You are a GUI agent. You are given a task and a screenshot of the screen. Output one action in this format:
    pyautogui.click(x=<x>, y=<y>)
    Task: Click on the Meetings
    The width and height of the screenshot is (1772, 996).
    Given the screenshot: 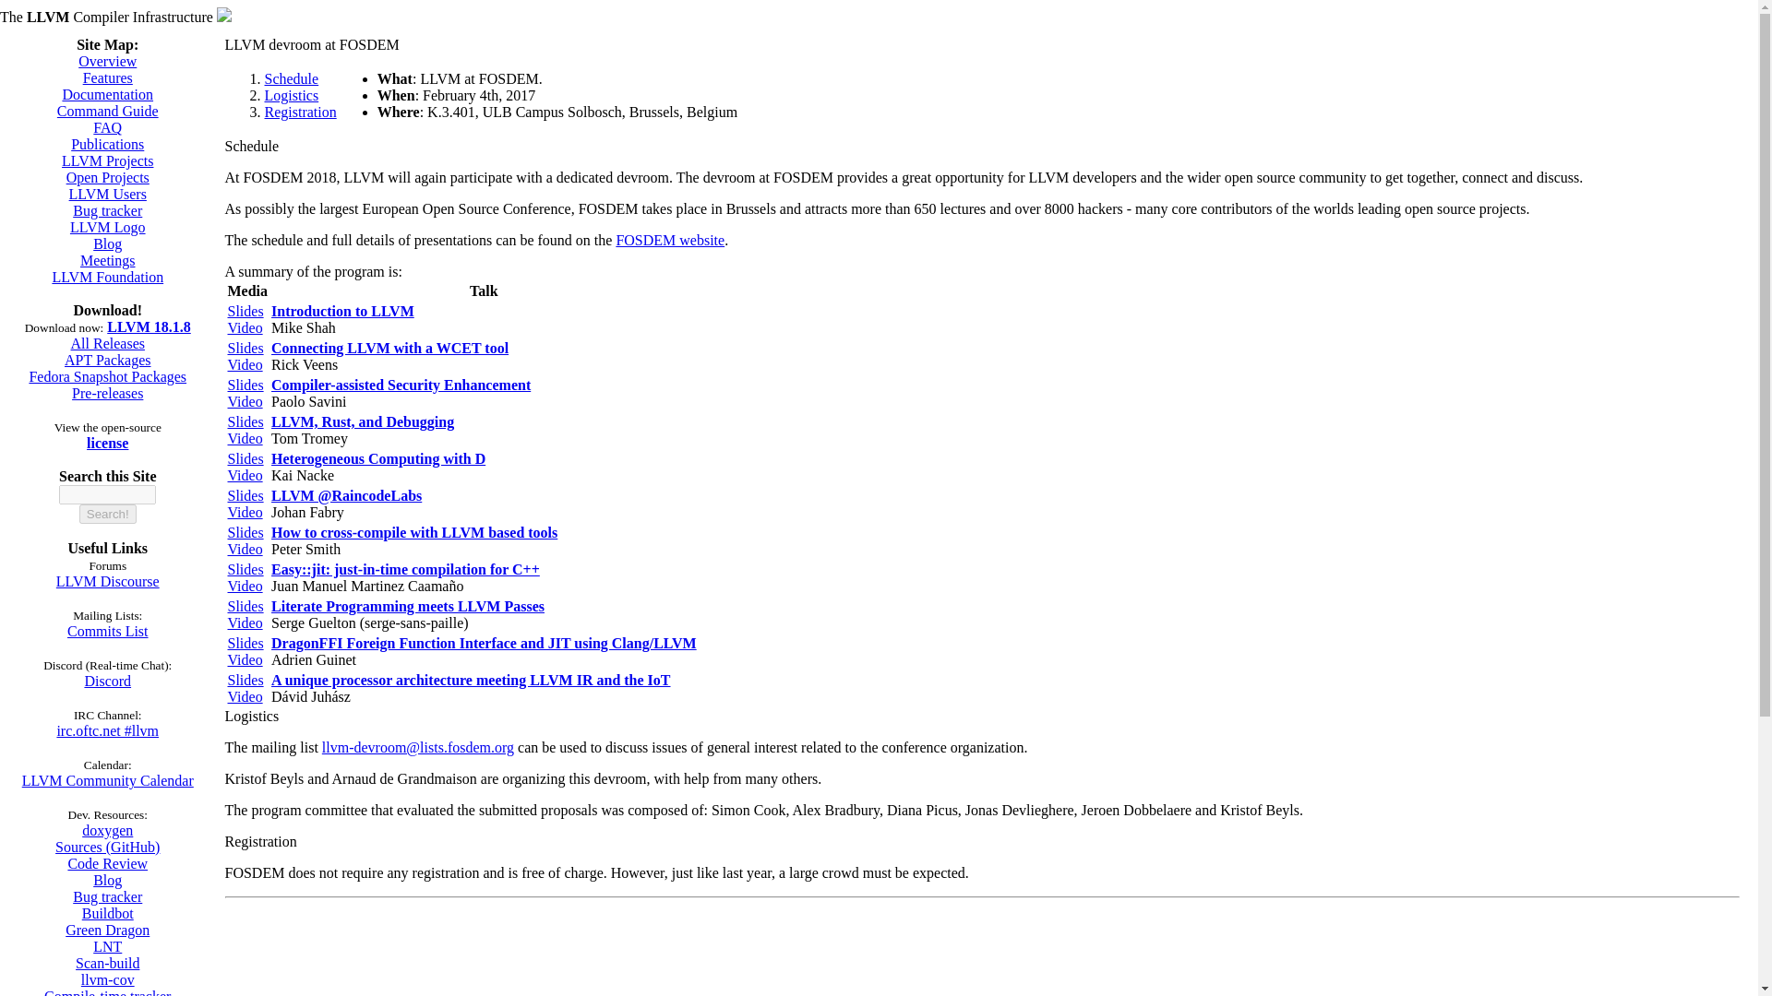 What is the action you would take?
    pyautogui.click(x=107, y=260)
    